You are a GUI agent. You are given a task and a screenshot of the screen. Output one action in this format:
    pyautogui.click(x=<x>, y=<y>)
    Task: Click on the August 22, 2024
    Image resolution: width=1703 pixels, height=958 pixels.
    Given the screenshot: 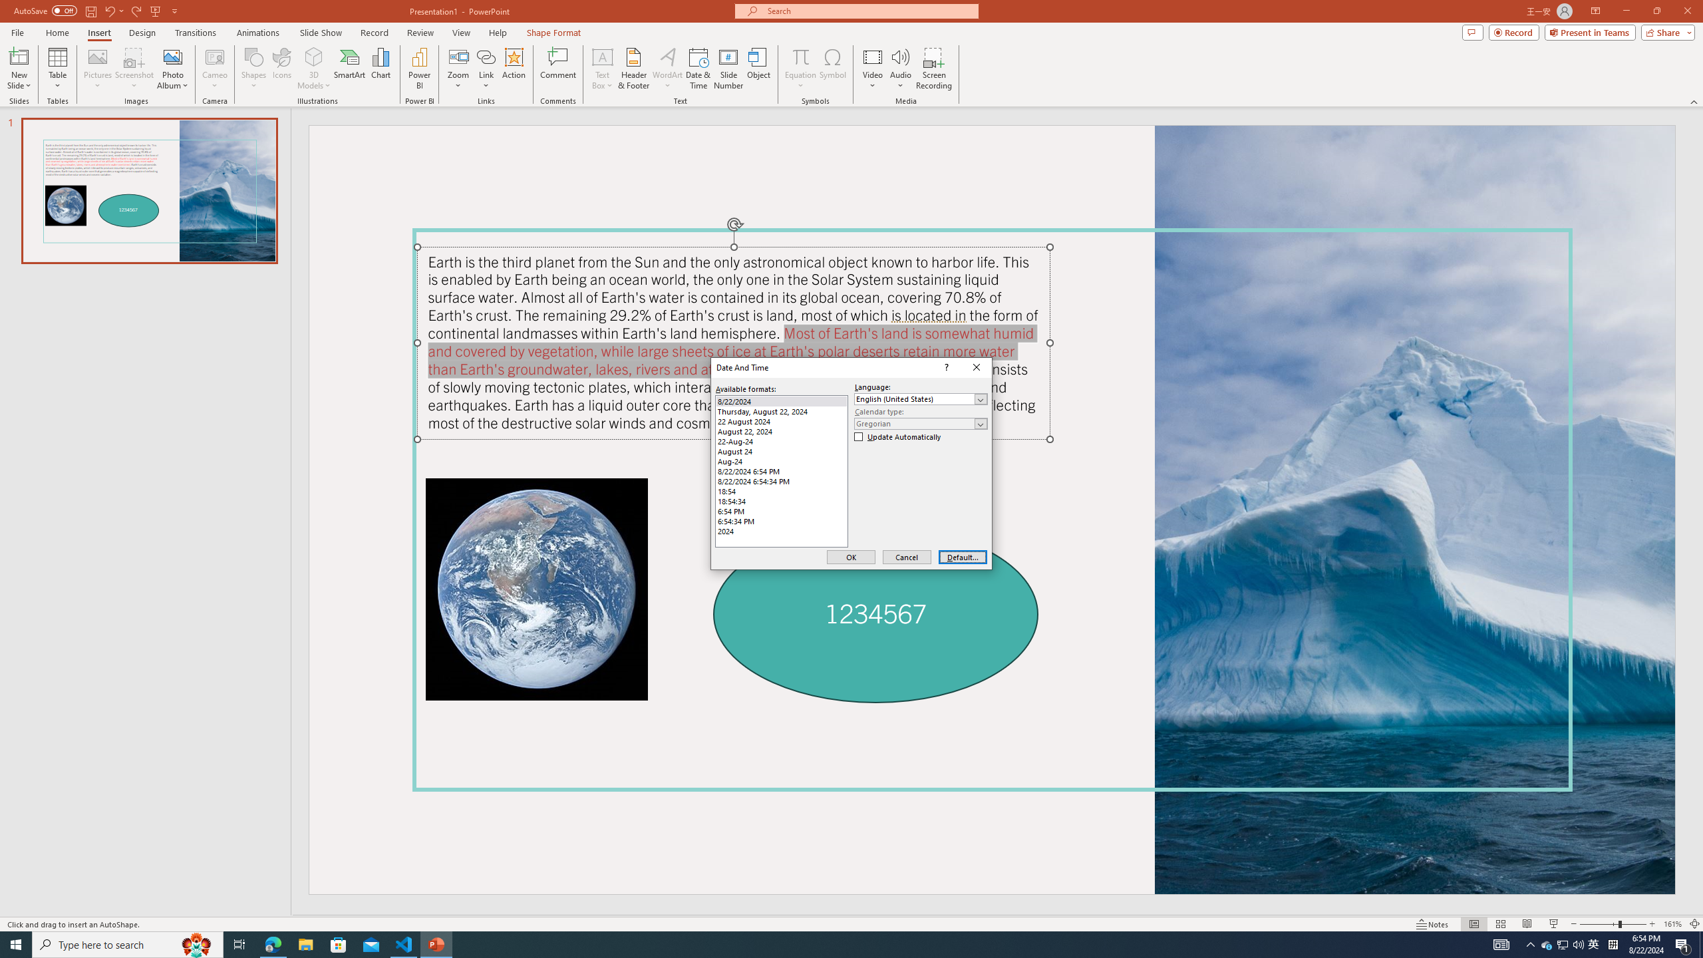 What is the action you would take?
    pyautogui.click(x=781, y=431)
    